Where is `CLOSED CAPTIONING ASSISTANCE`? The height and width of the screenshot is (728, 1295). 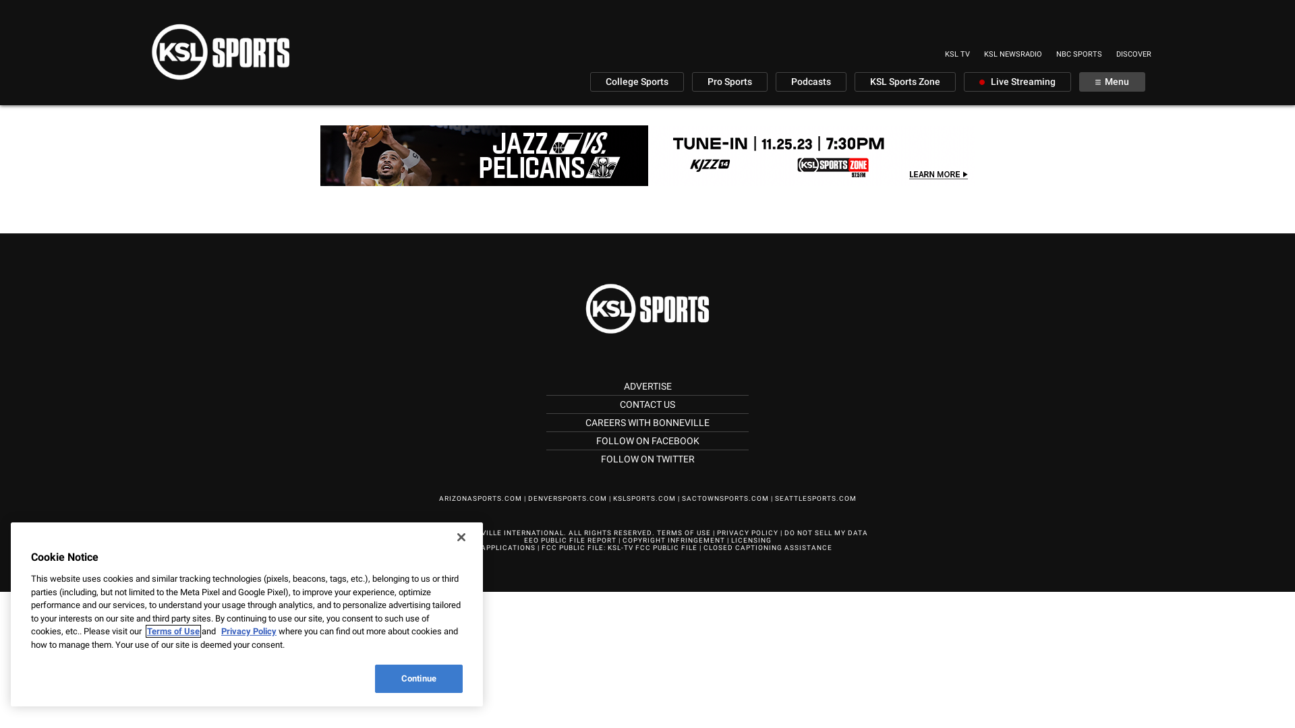 CLOSED CAPTIONING ASSISTANCE is located at coordinates (768, 547).